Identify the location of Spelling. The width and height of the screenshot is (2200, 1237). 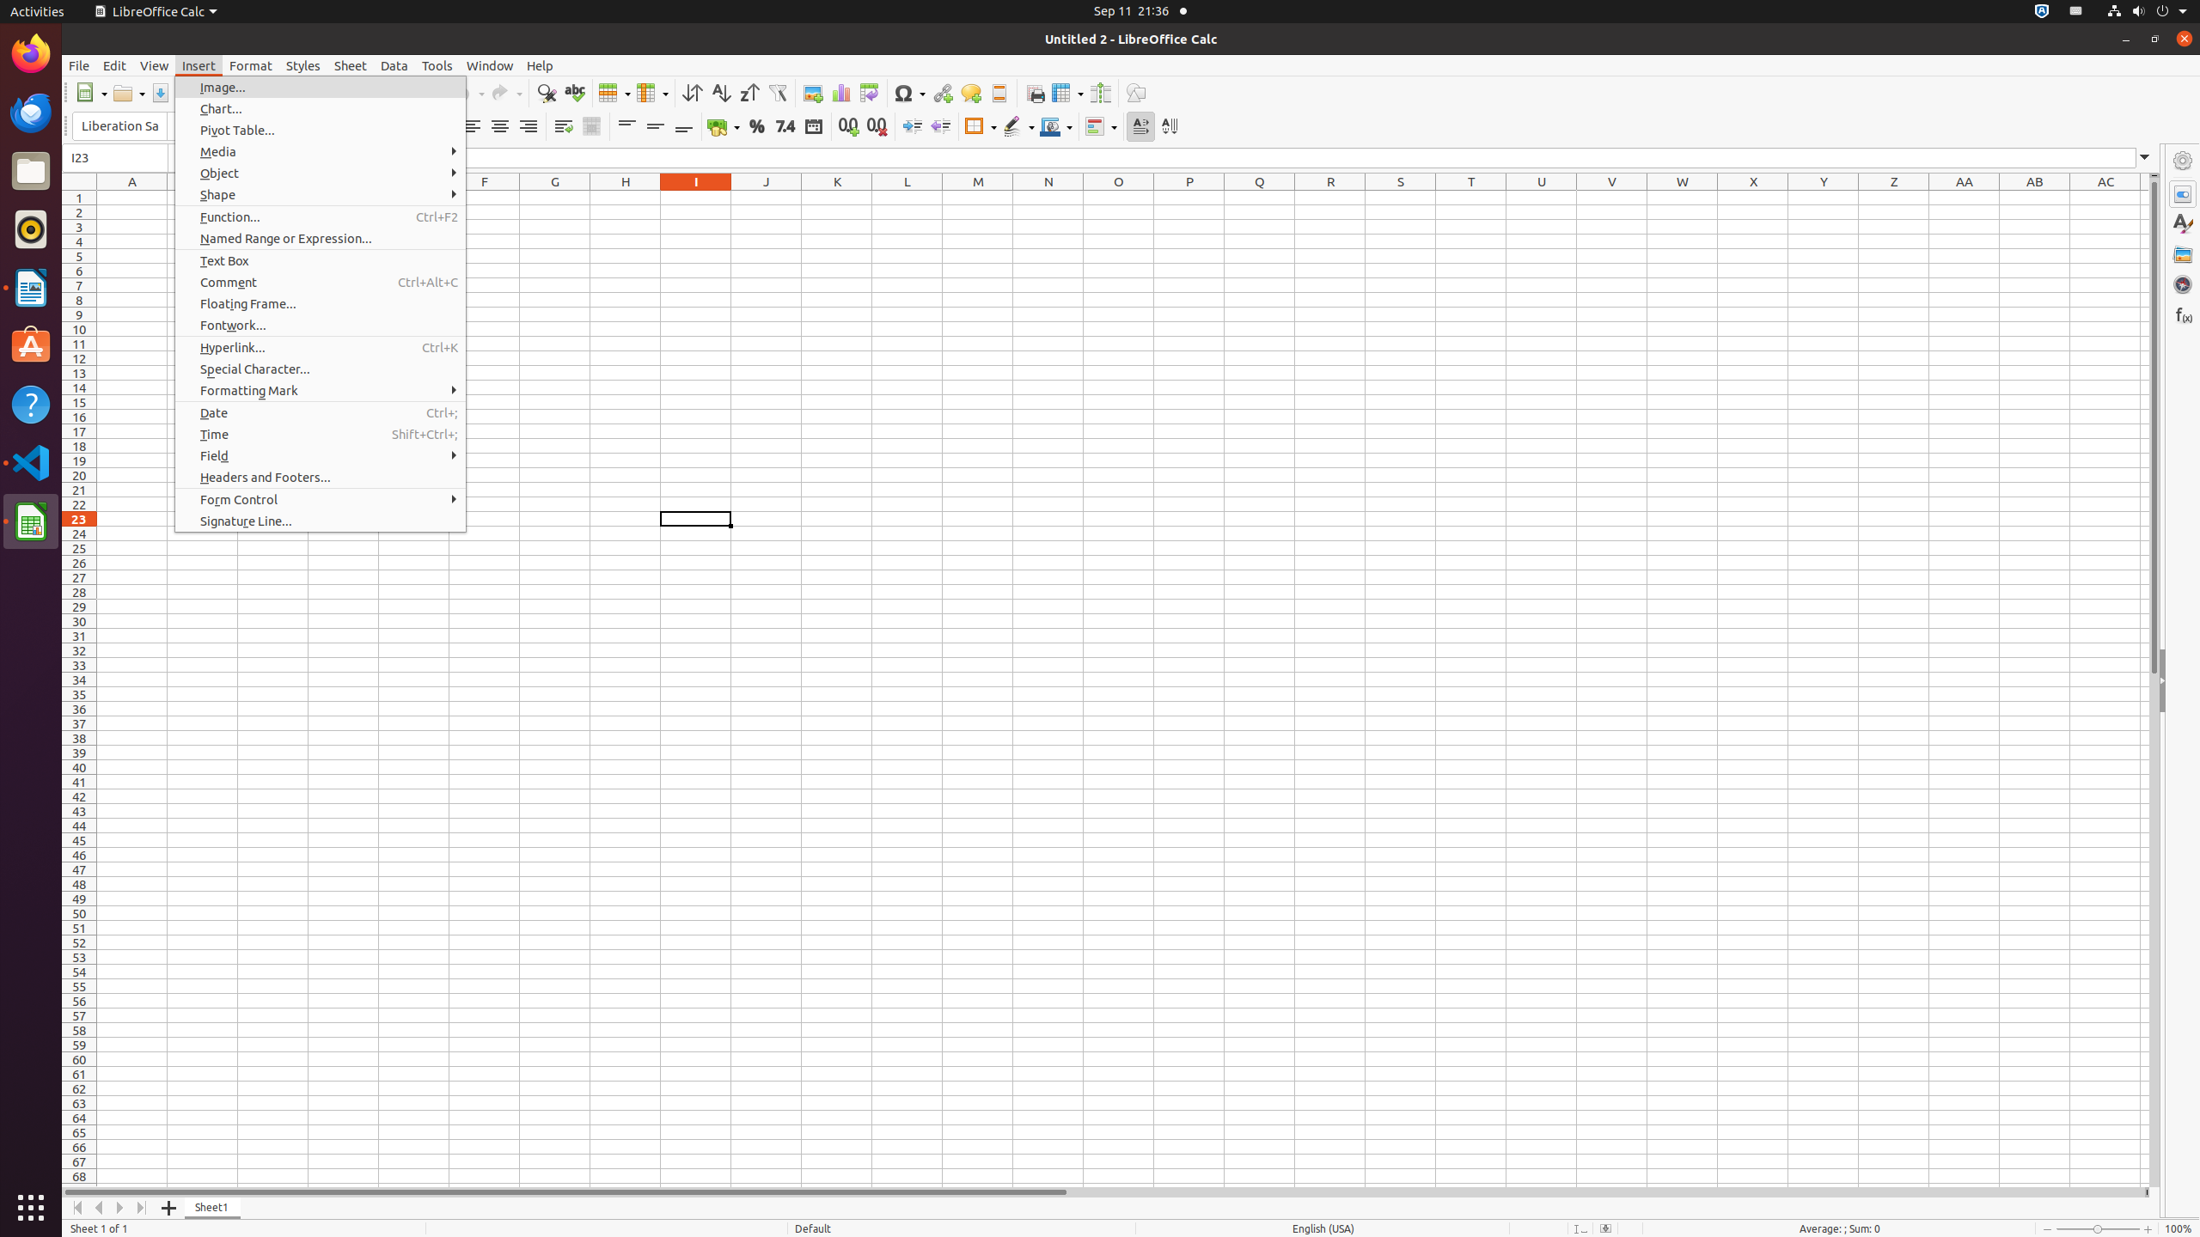
(574, 93).